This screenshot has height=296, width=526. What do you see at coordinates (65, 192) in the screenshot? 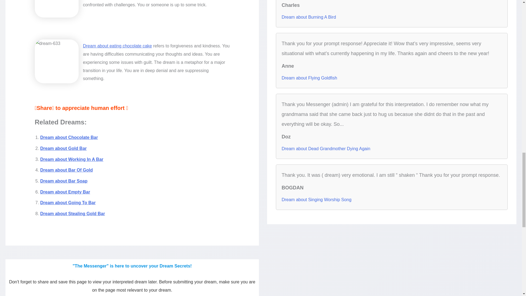
I see `Dream about Empty Bar` at bounding box center [65, 192].